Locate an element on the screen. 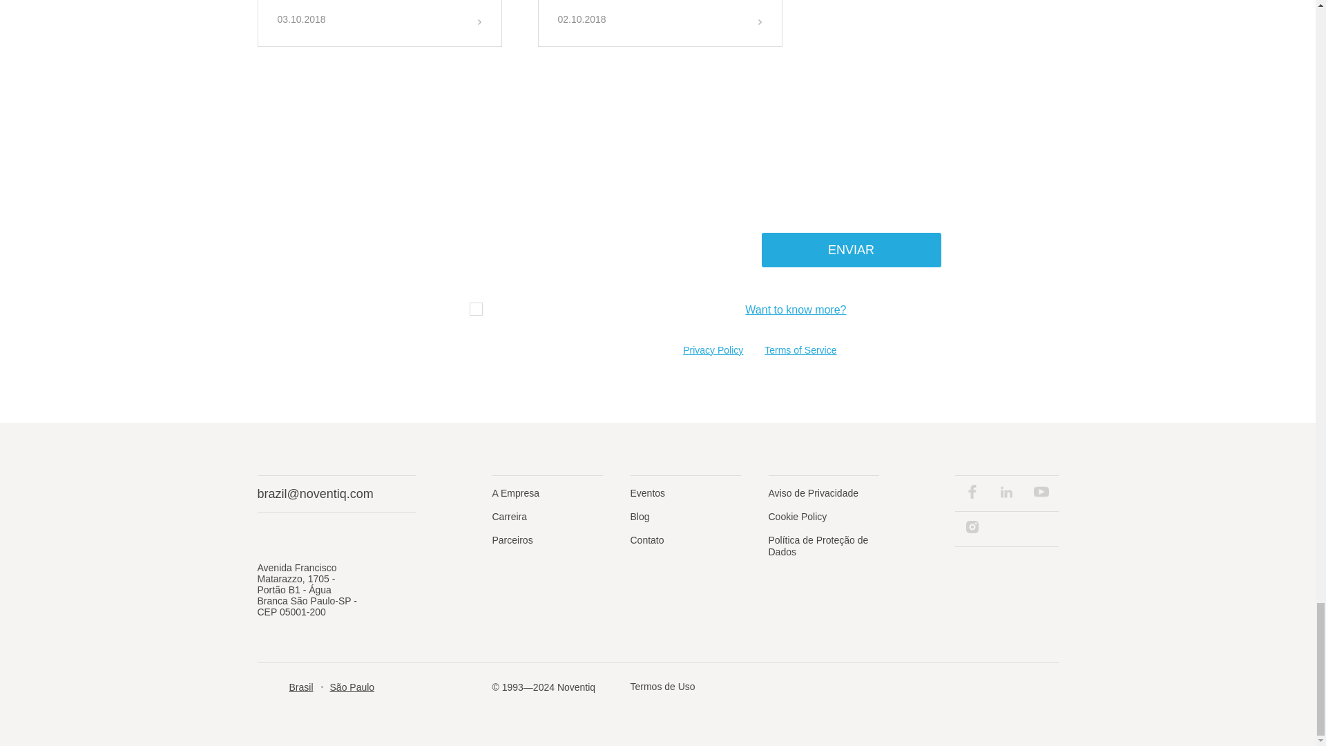  Enviar is located at coordinates (851, 249).